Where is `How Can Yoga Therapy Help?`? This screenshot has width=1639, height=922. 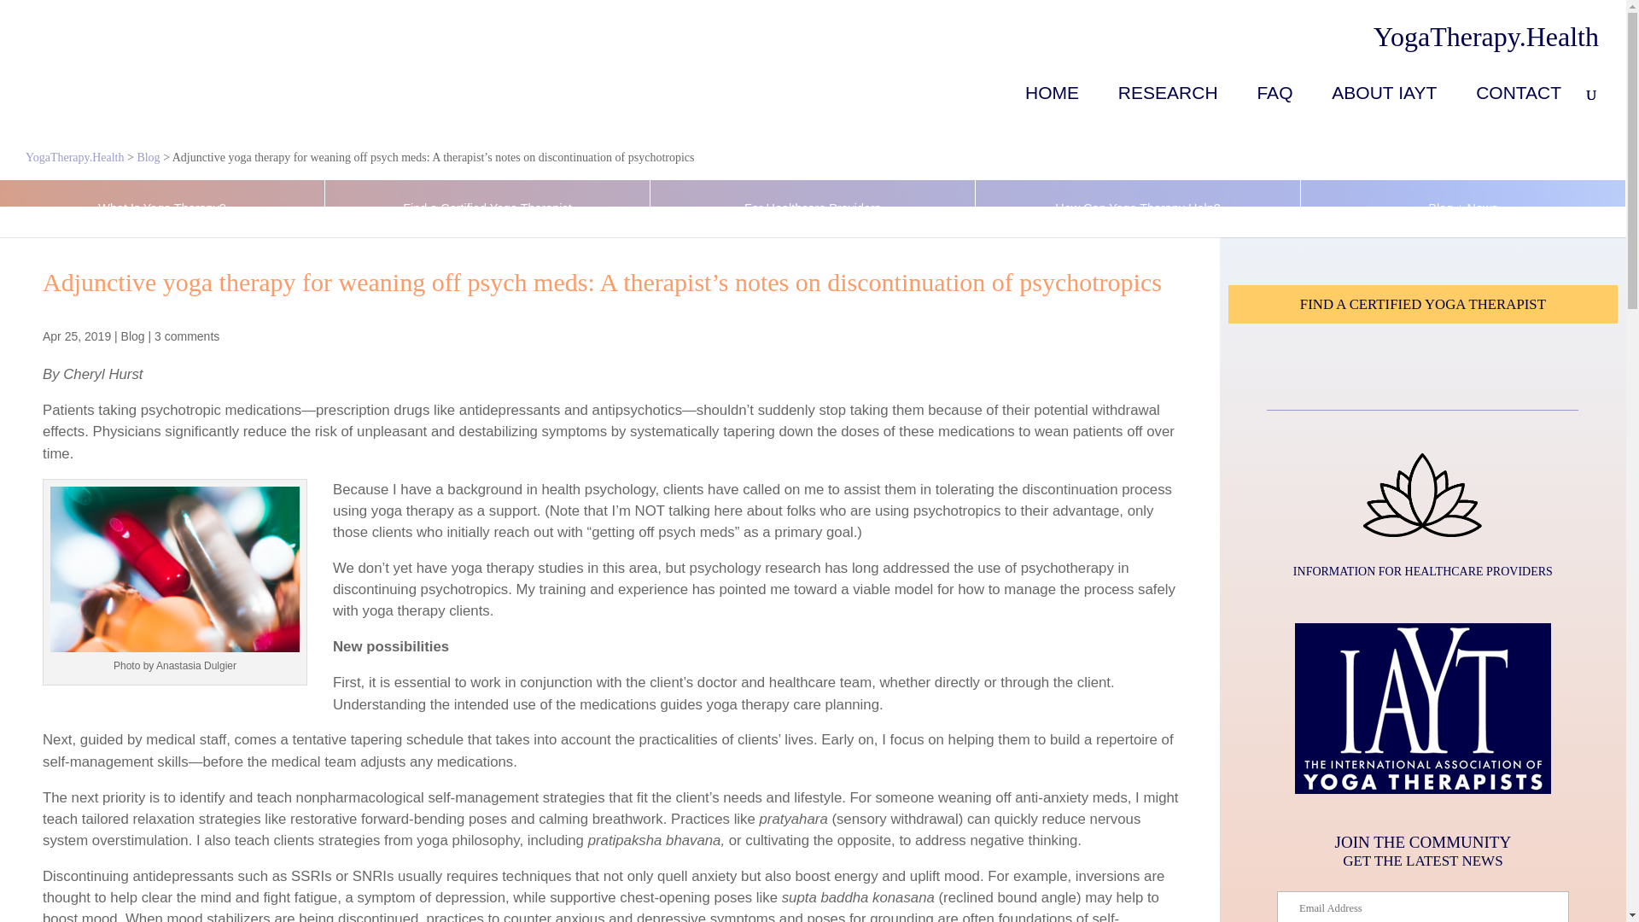 How Can Yoga Therapy Help? is located at coordinates (1137, 208).